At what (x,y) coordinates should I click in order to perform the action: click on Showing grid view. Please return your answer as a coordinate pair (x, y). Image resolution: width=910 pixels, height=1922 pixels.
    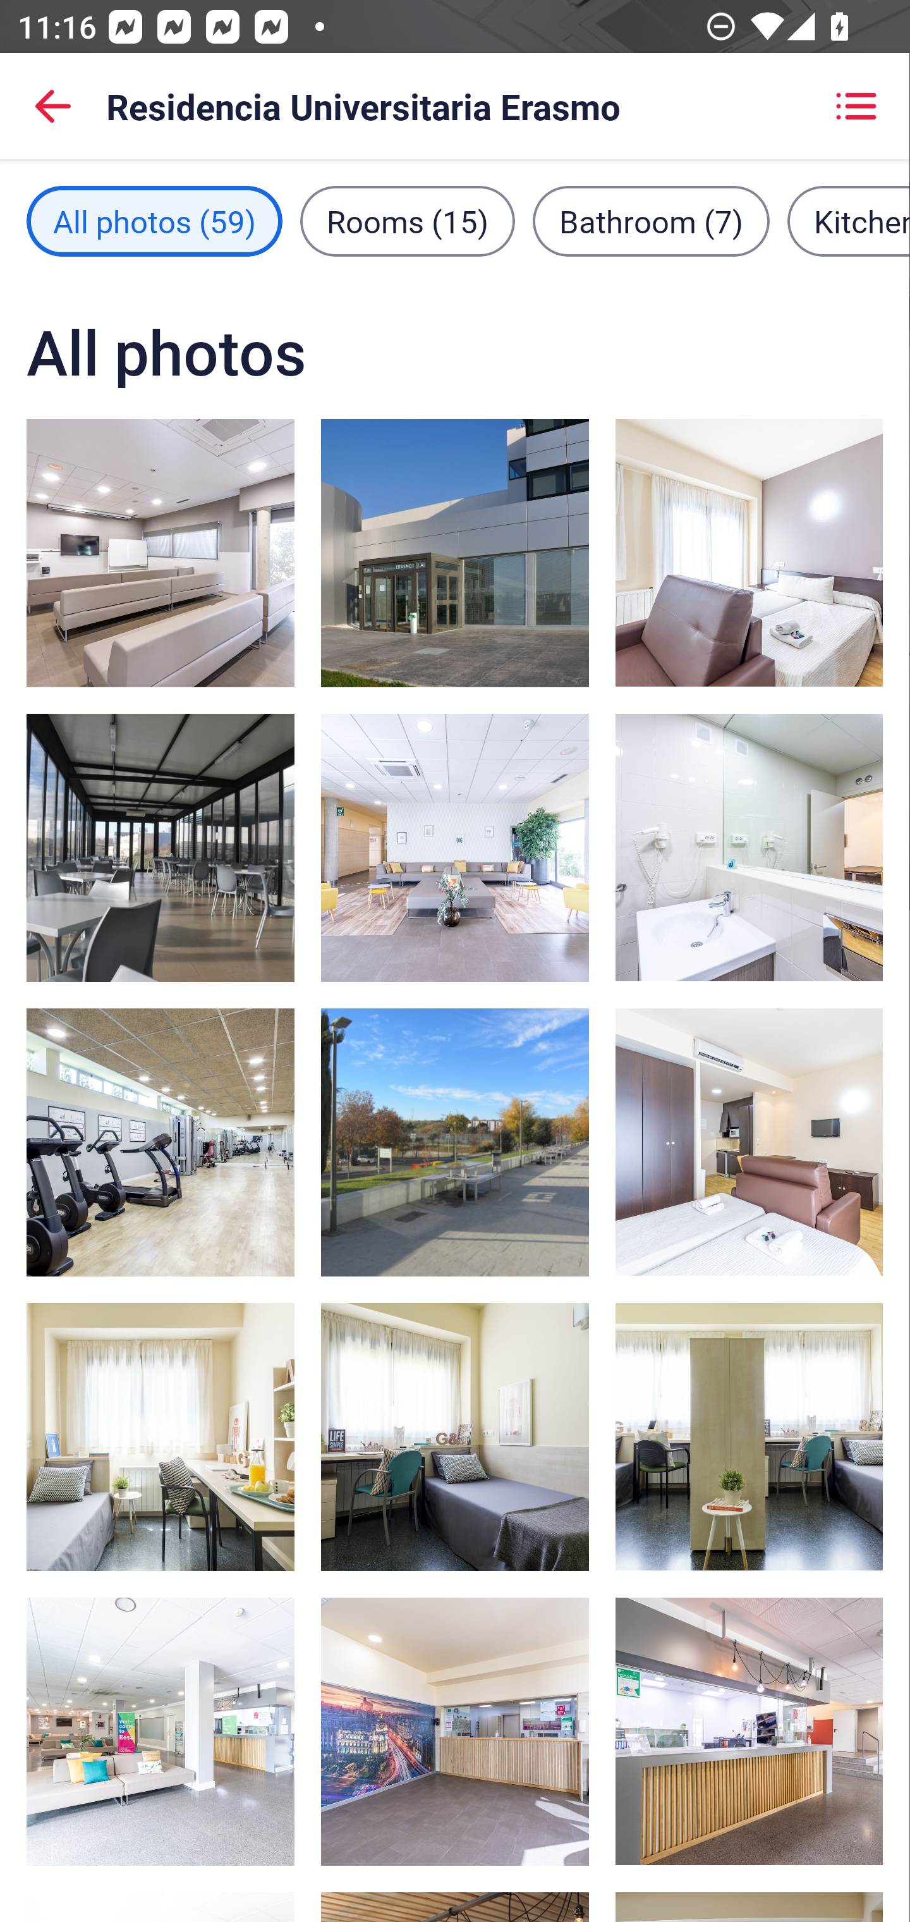
    Looking at the image, I should click on (856, 106).